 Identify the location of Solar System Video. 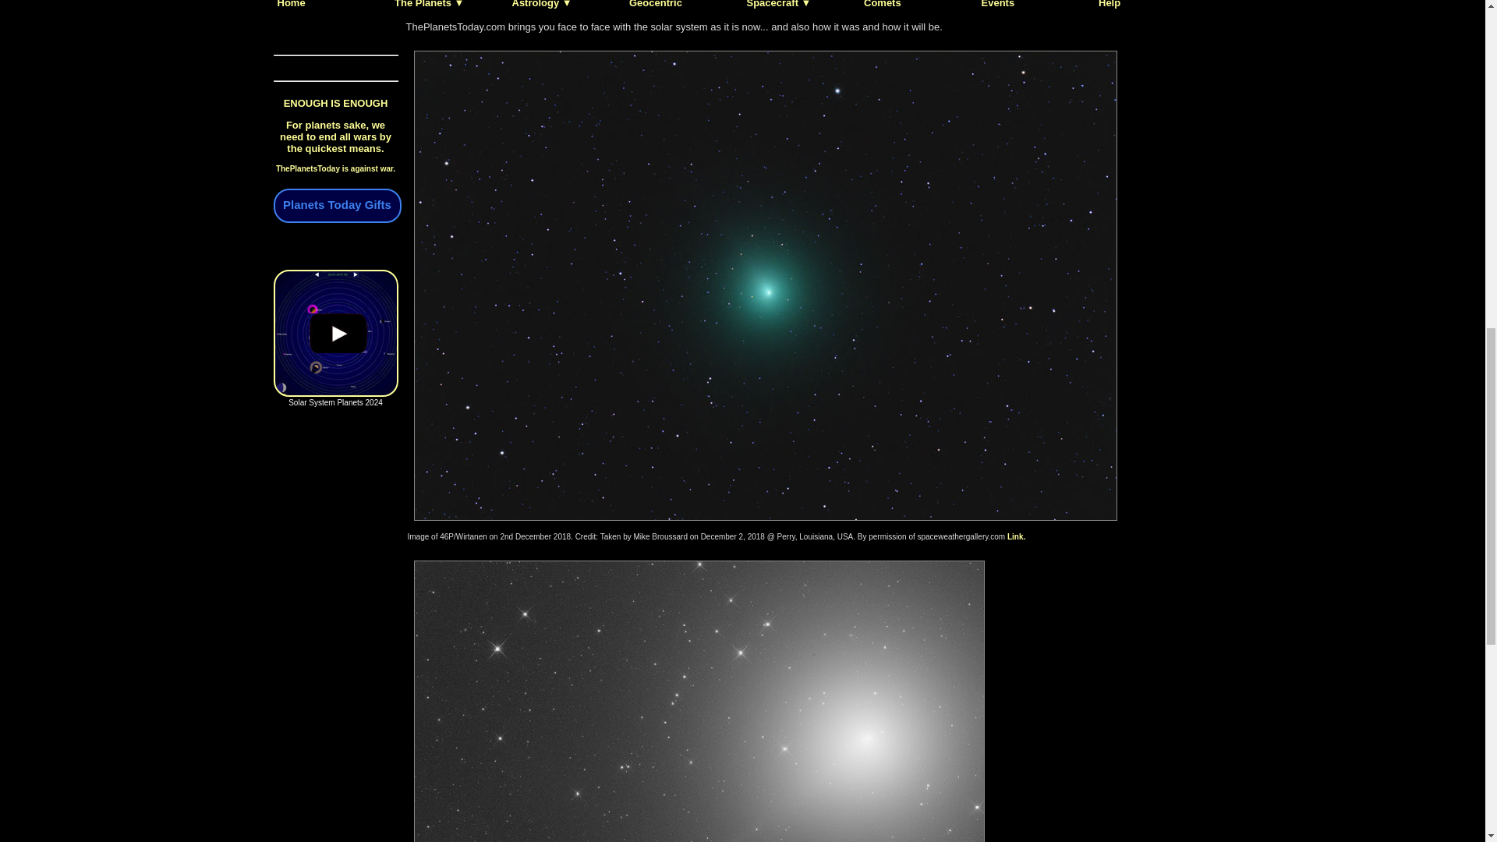
(335, 332).